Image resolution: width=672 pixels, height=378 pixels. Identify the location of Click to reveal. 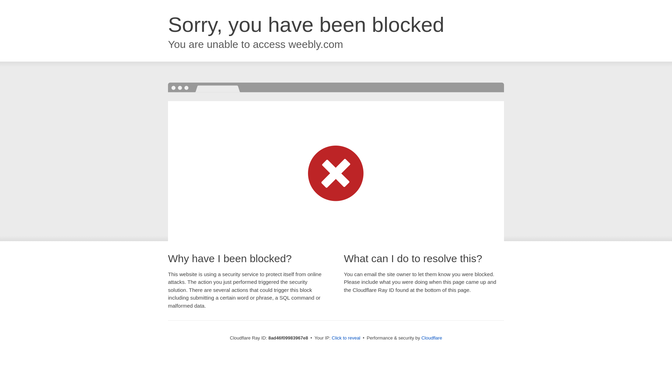
(346, 338).